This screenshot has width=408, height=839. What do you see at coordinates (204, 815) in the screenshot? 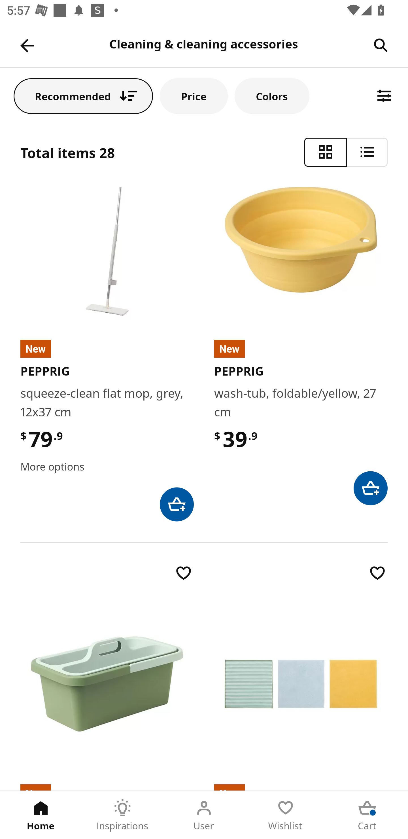
I see `User
Tab 3 of 5` at bounding box center [204, 815].